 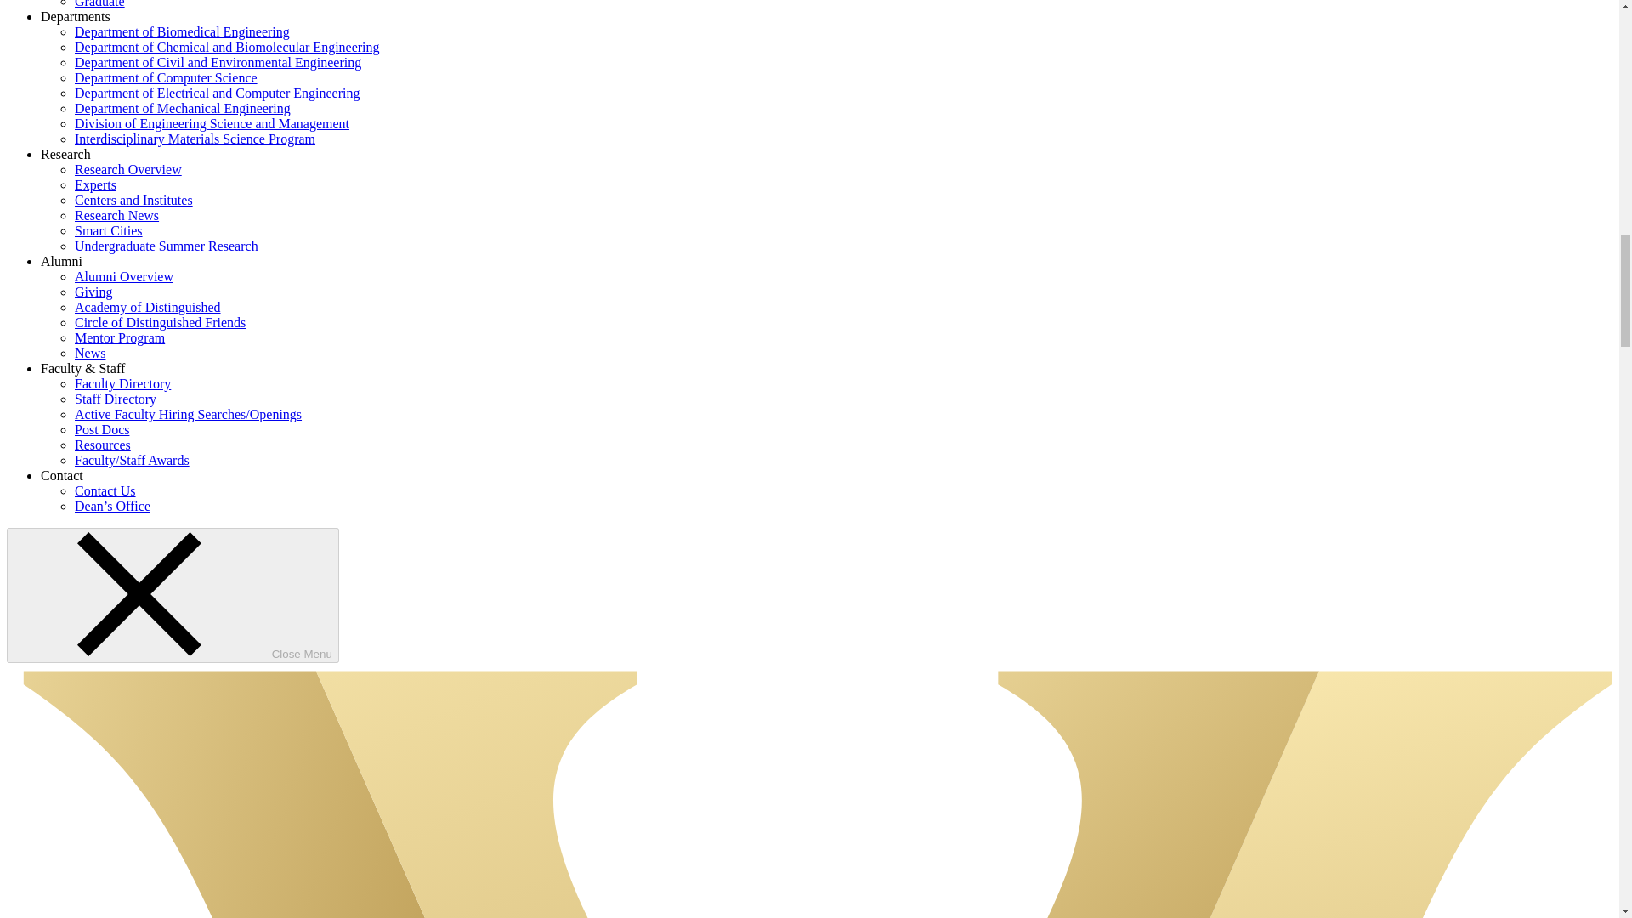 I want to click on Circle of Distinguished Friends, so click(x=160, y=322).